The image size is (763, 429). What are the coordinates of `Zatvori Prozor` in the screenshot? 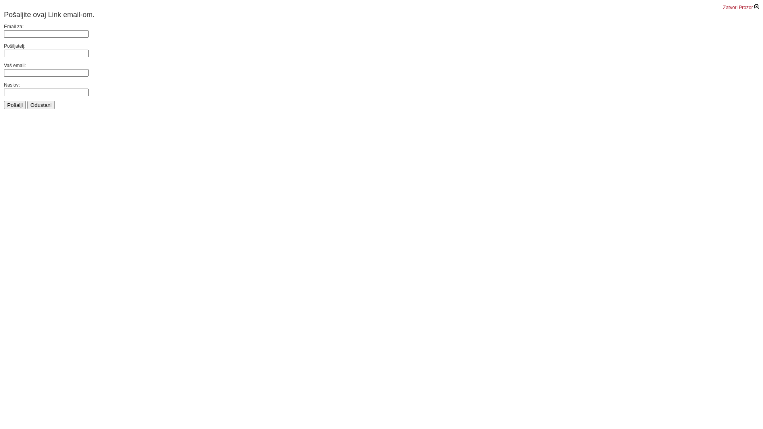 It's located at (741, 8).